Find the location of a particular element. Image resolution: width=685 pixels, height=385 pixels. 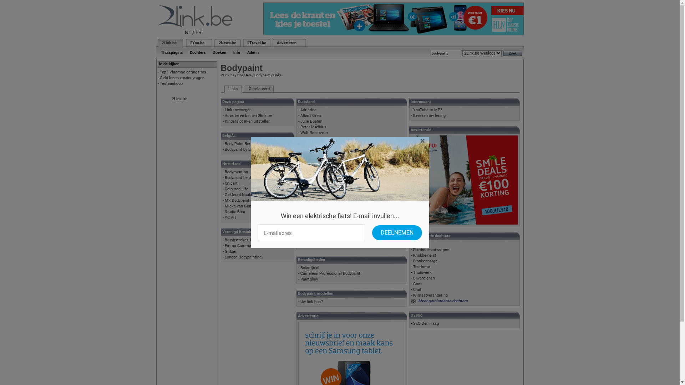

Gsm is located at coordinates (417, 284).